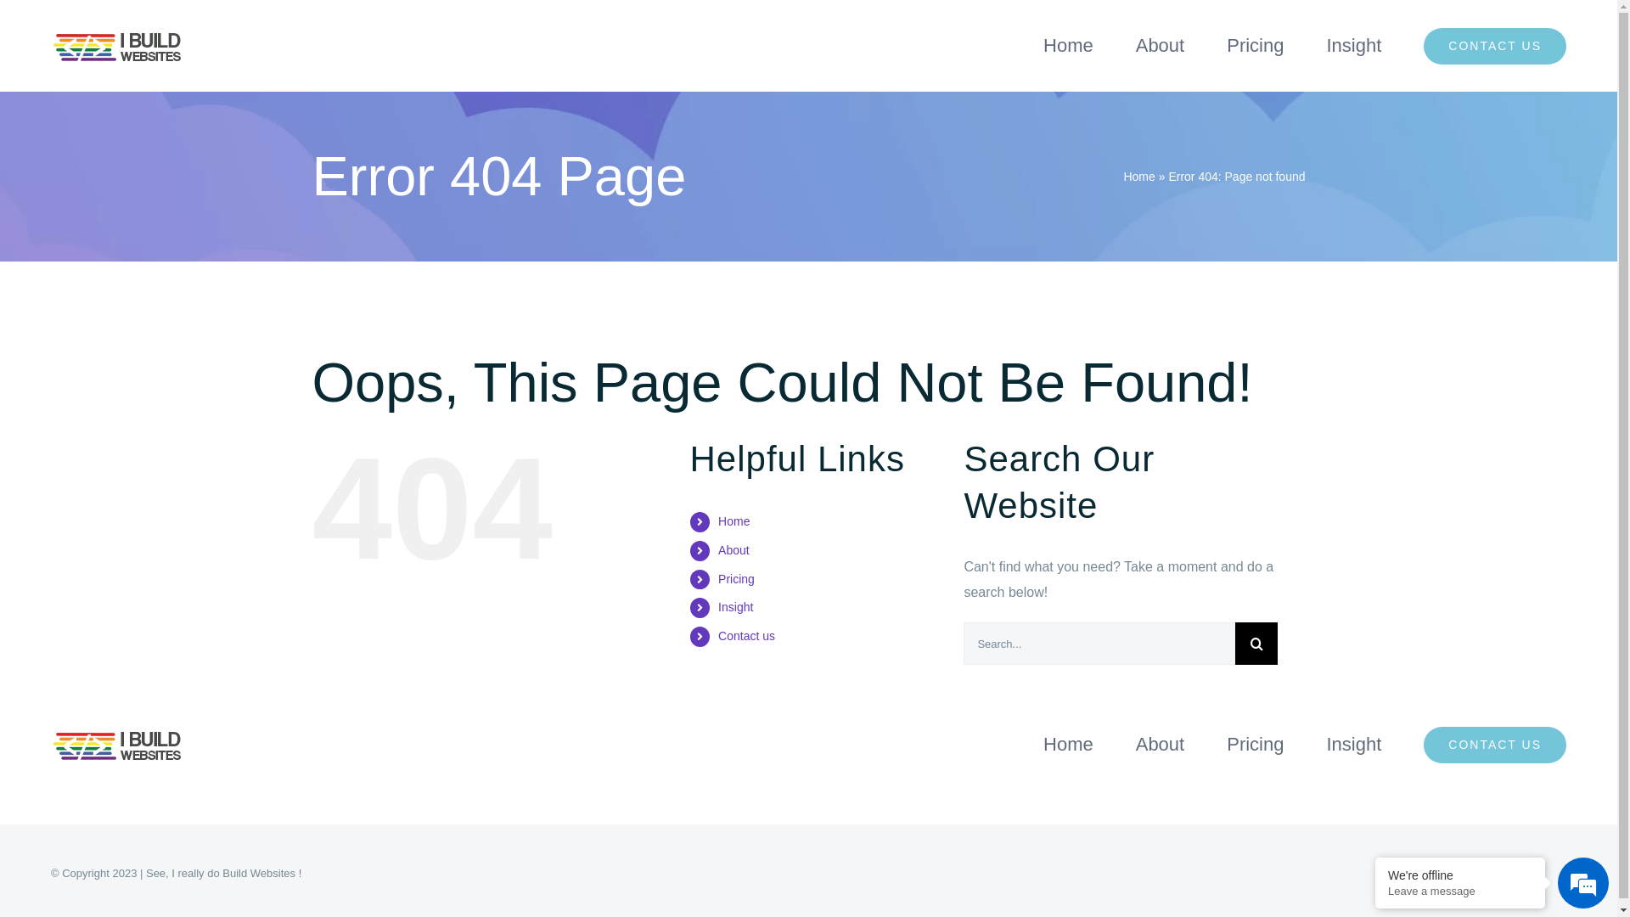 The height and width of the screenshot is (917, 1630). What do you see at coordinates (735, 607) in the screenshot?
I see `Insight` at bounding box center [735, 607].